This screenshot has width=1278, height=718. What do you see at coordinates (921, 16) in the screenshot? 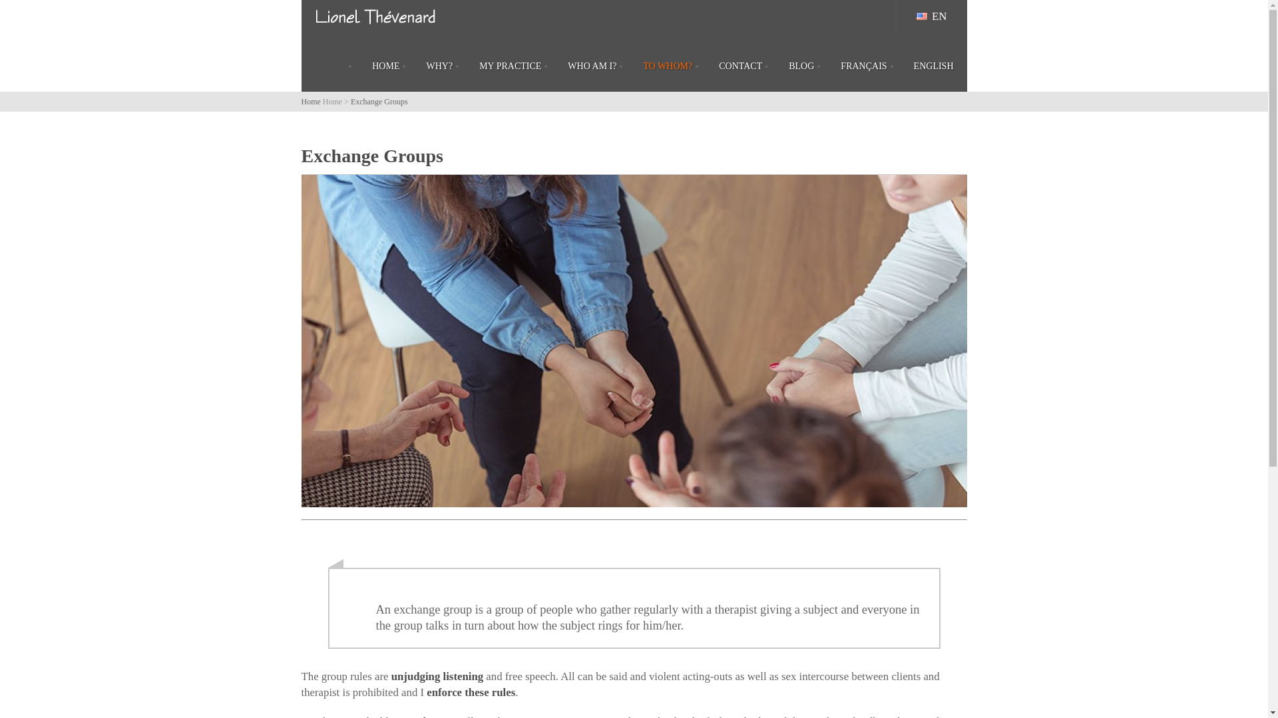
I see `English` at bounding box center [921, 16].